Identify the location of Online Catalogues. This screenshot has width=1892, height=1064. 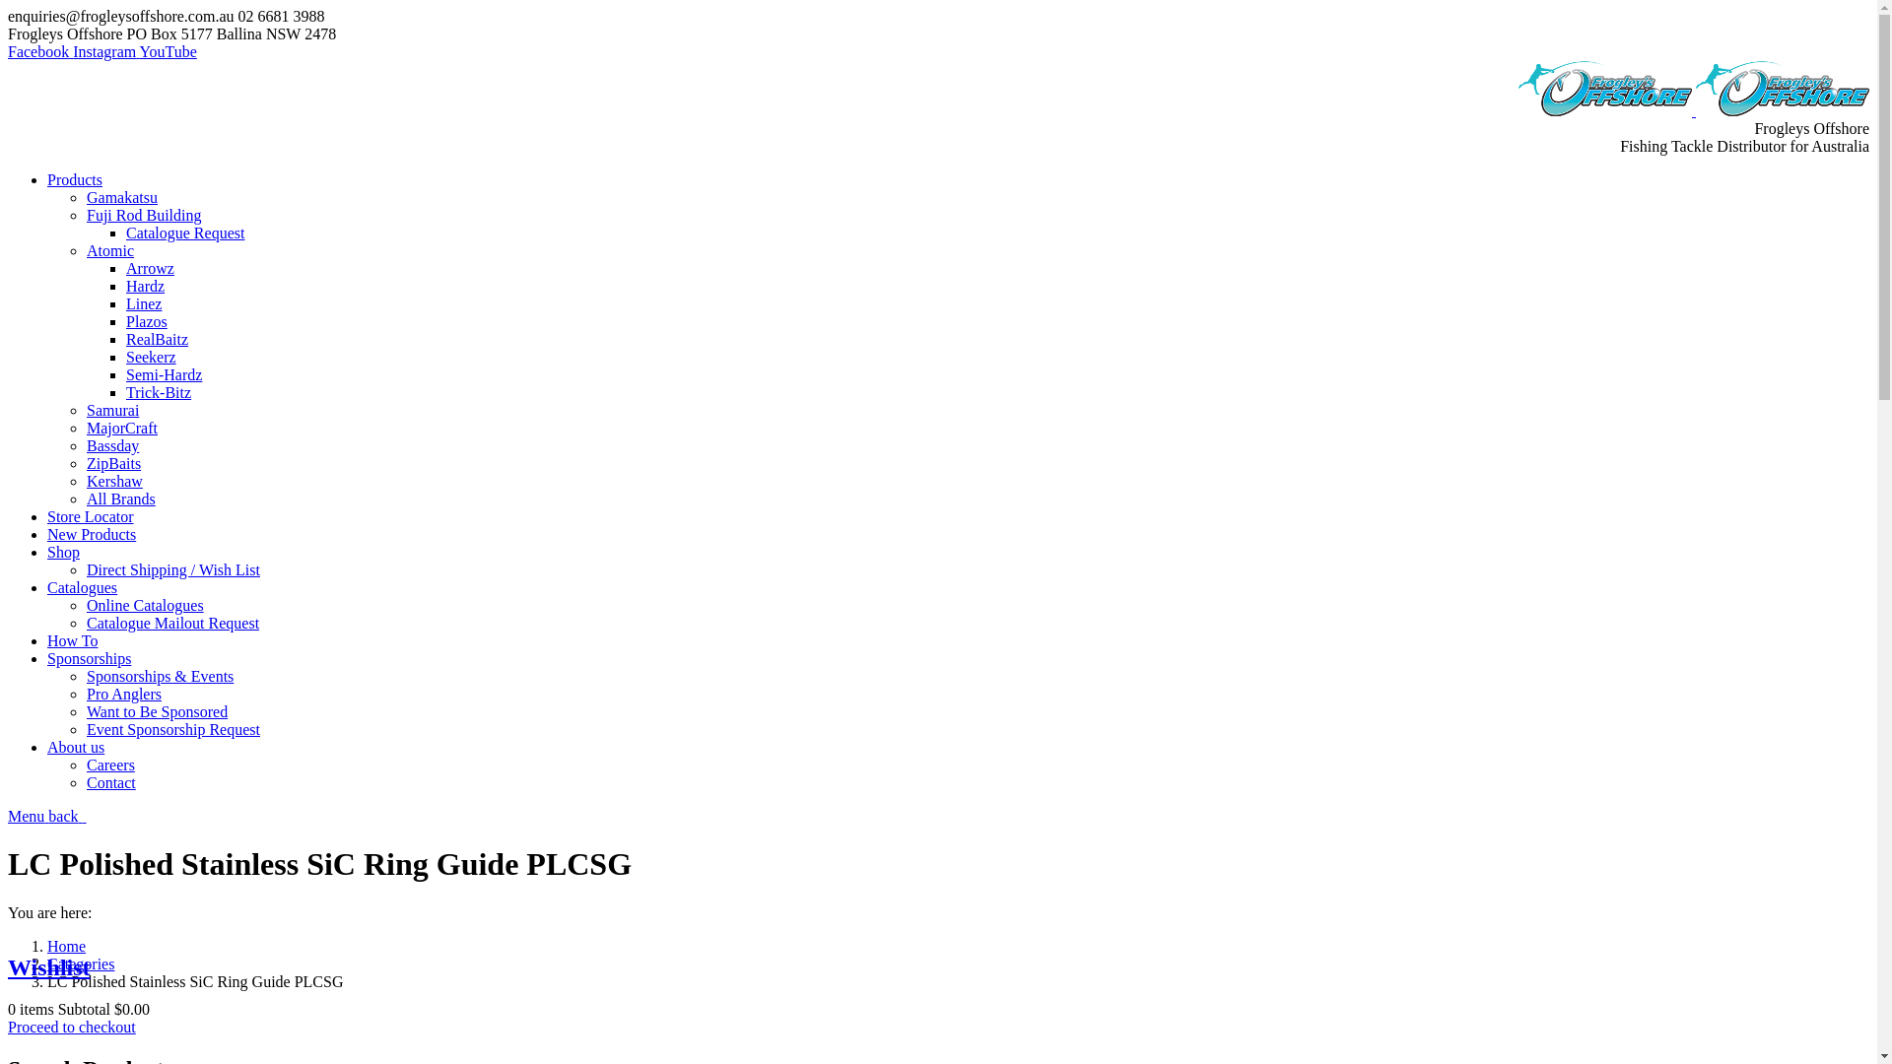
(146, 605).